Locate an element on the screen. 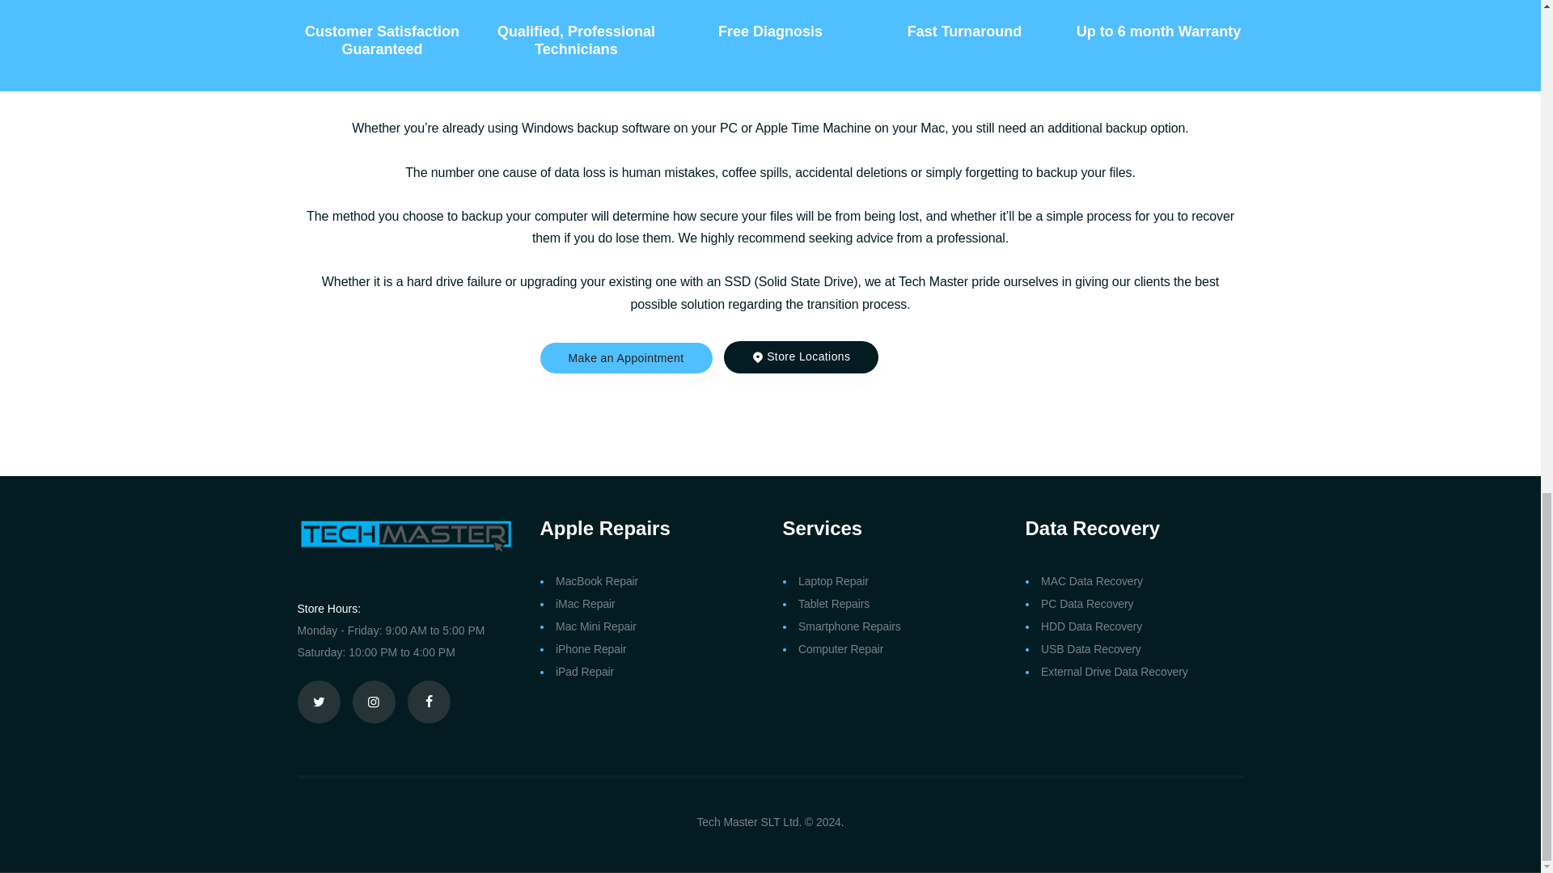 The image size is (1553, 873). iMac Repair is located at coordinates (586, 603).